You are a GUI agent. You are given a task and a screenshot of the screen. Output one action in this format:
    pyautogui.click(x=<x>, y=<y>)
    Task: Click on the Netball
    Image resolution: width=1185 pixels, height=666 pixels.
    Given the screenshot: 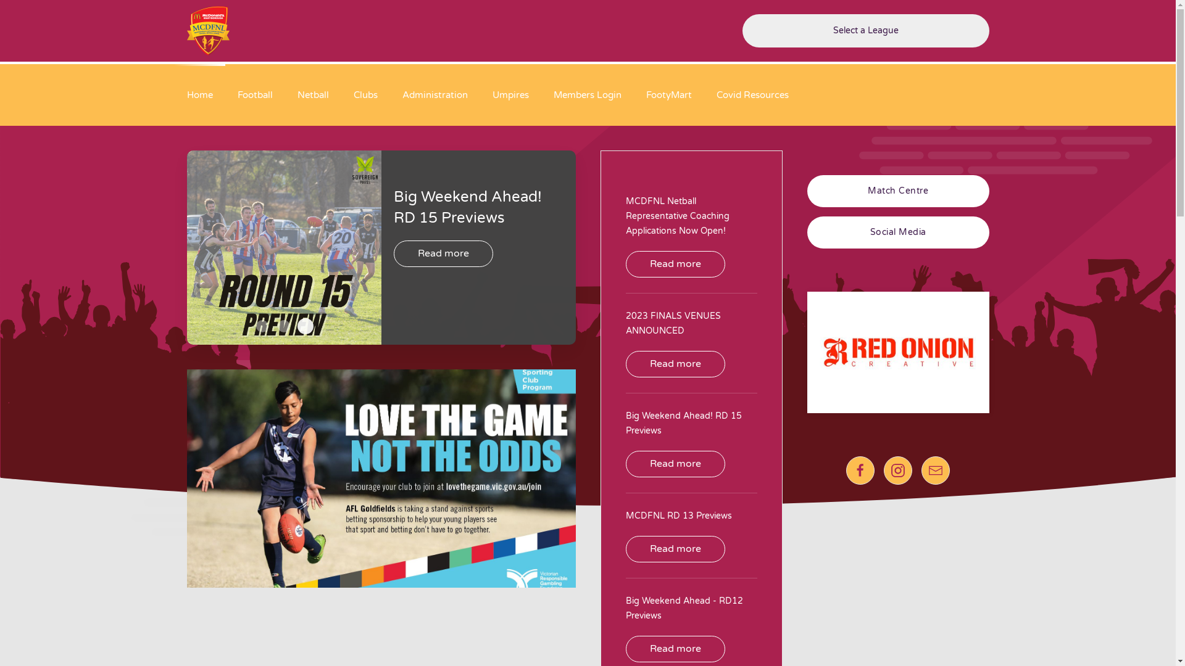 What is the action you would take?
    pyautogui.click(x=314, y=95)
    